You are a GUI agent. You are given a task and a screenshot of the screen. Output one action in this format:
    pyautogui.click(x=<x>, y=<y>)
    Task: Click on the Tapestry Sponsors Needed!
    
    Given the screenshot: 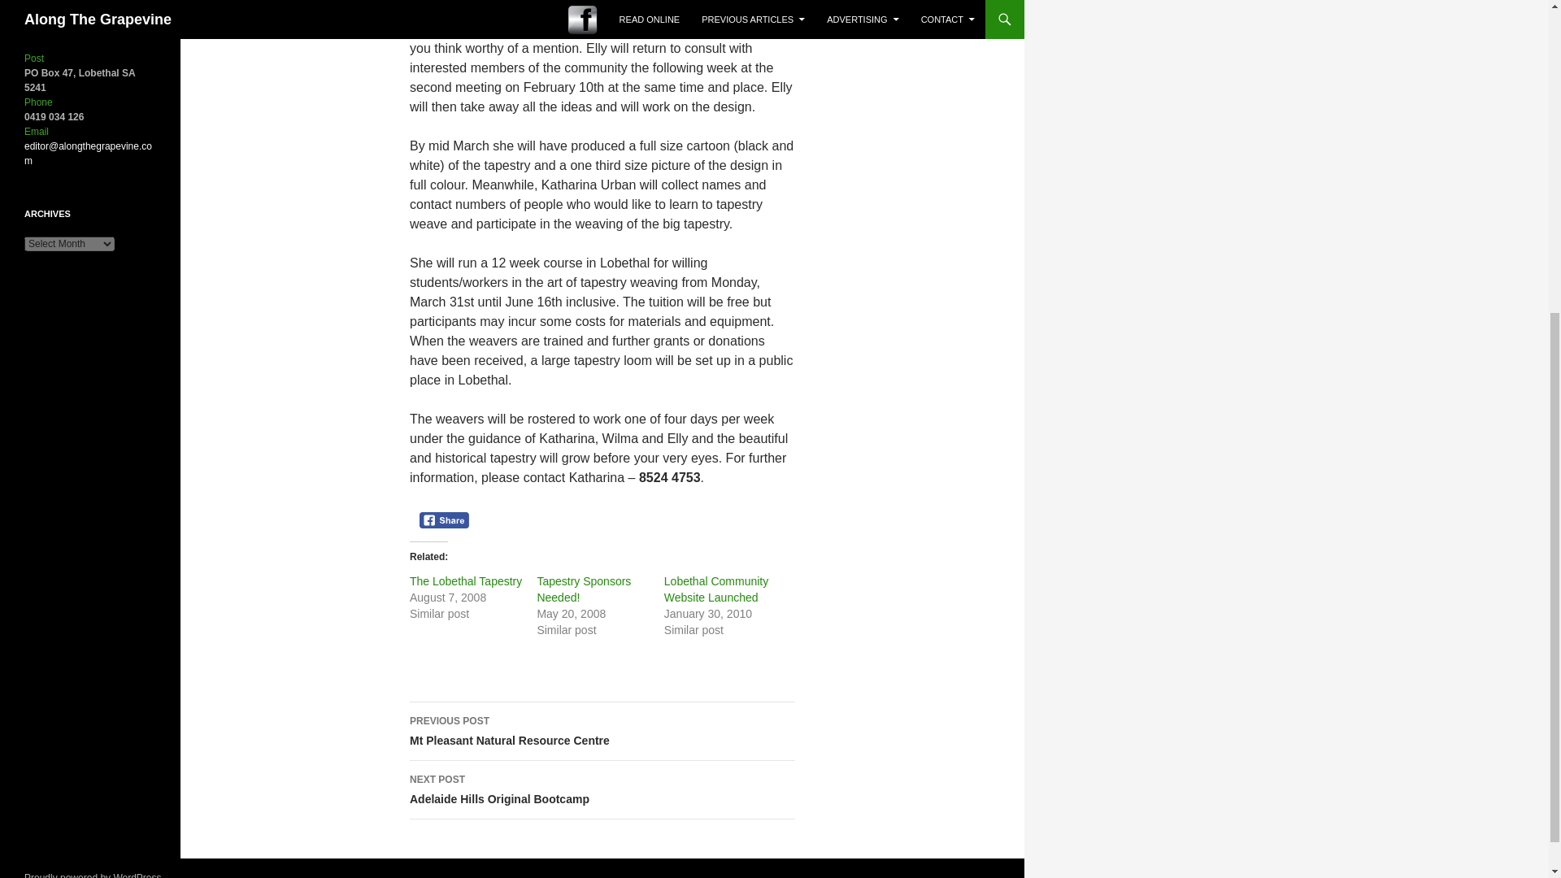 What is the action you would take?
    pyautogui.click(x=584, y=589)
    